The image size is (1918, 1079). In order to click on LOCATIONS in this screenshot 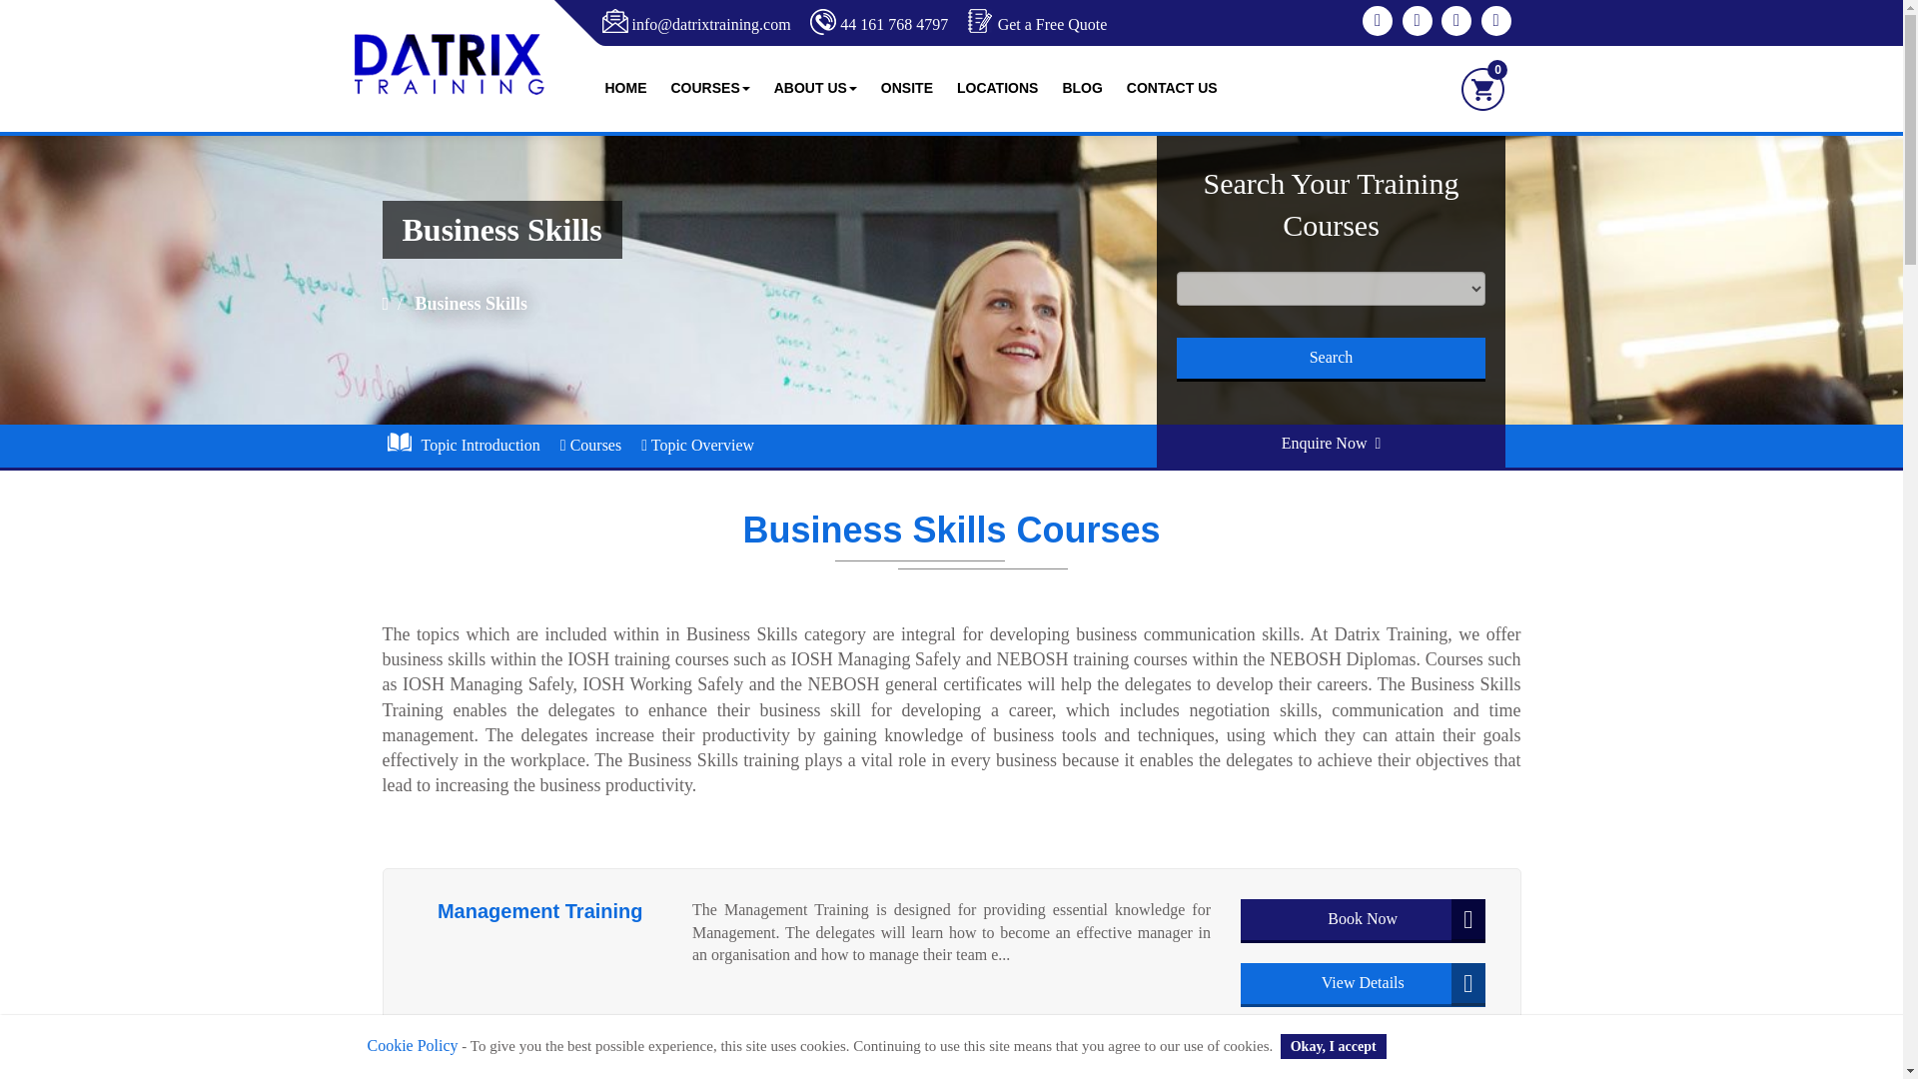, I will do `click(997, 88)`.